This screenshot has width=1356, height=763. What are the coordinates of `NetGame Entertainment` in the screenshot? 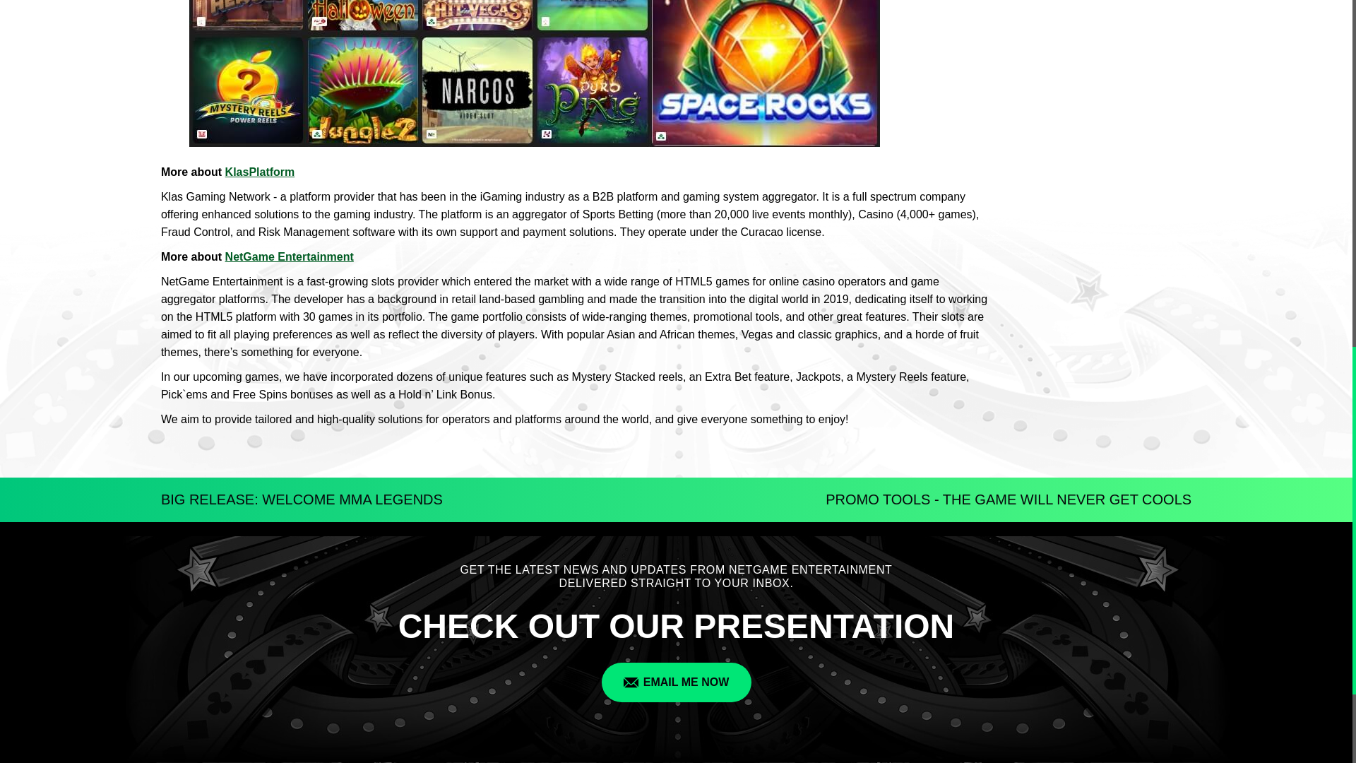 It's located at (290, 256).